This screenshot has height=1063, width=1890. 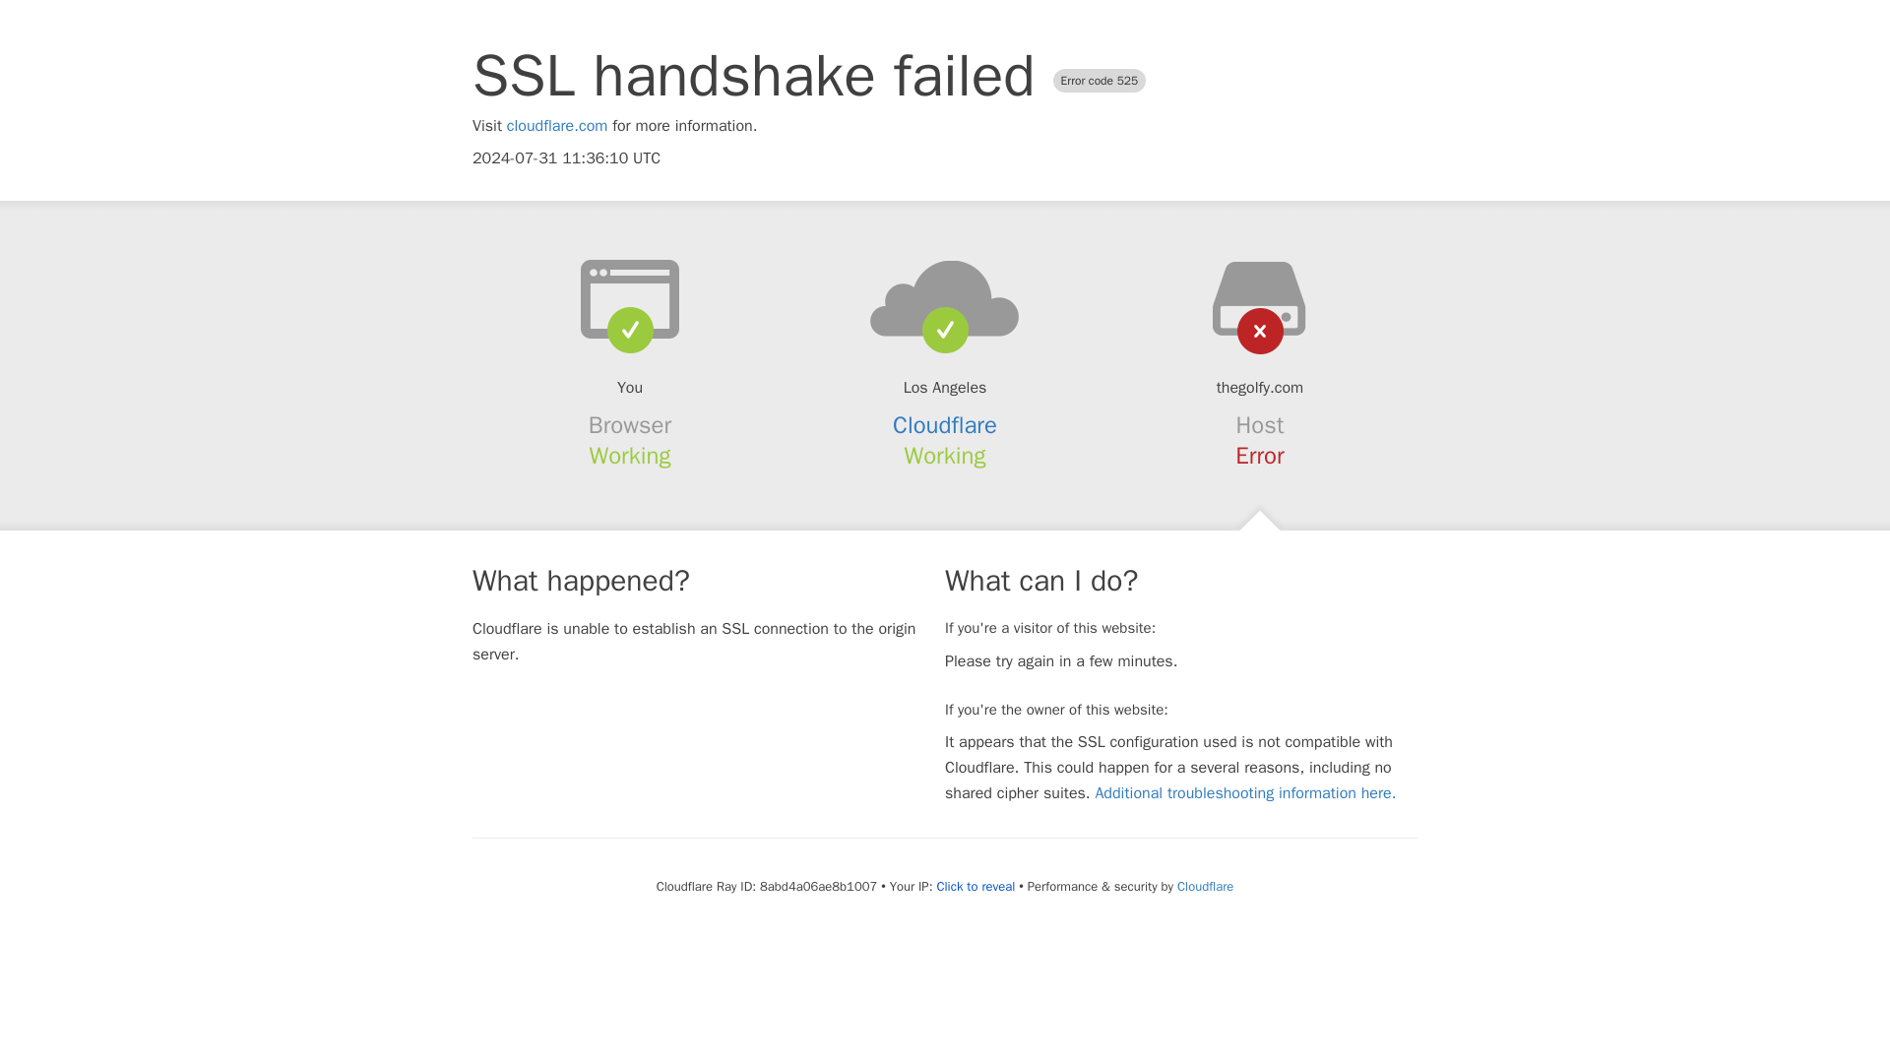 I want to click on Additional troubleshooting information here., so click(x=1244, y=793).